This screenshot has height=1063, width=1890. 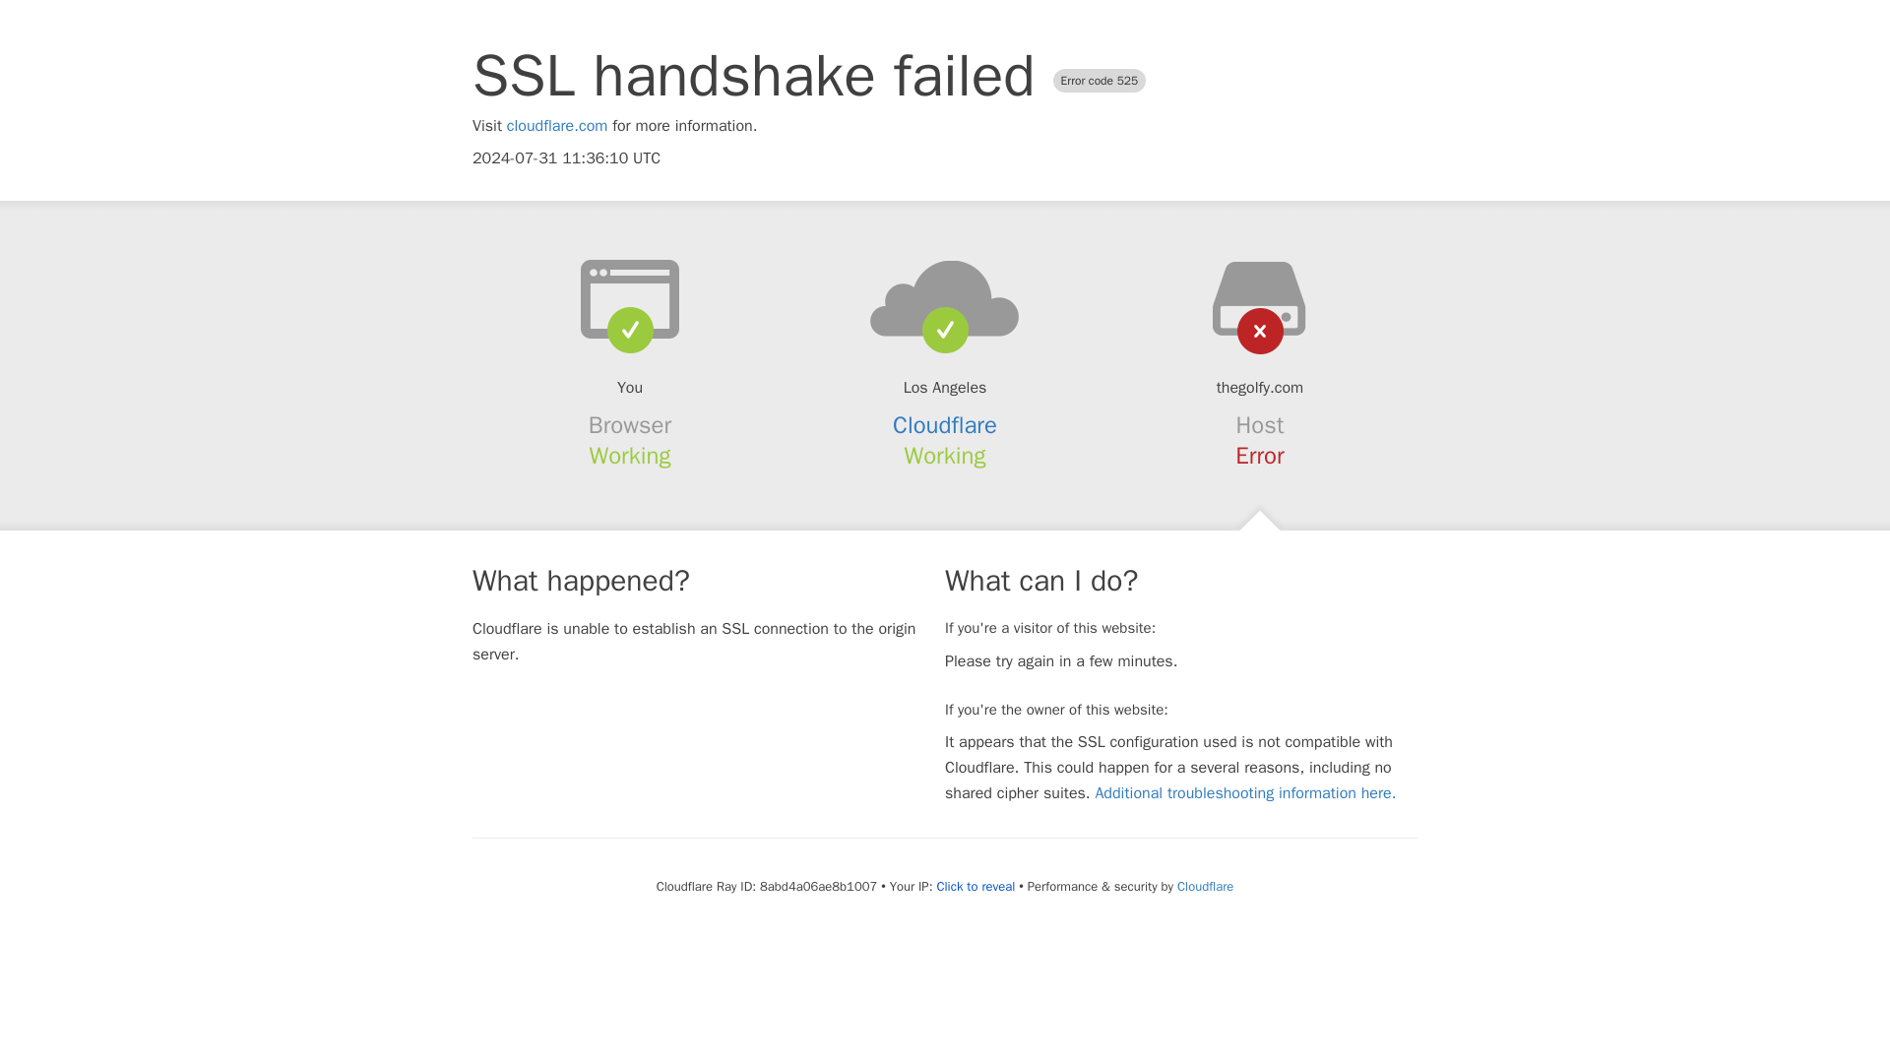 I want to click on Additional troubleshooting information here., so click(x=1244, y=793).